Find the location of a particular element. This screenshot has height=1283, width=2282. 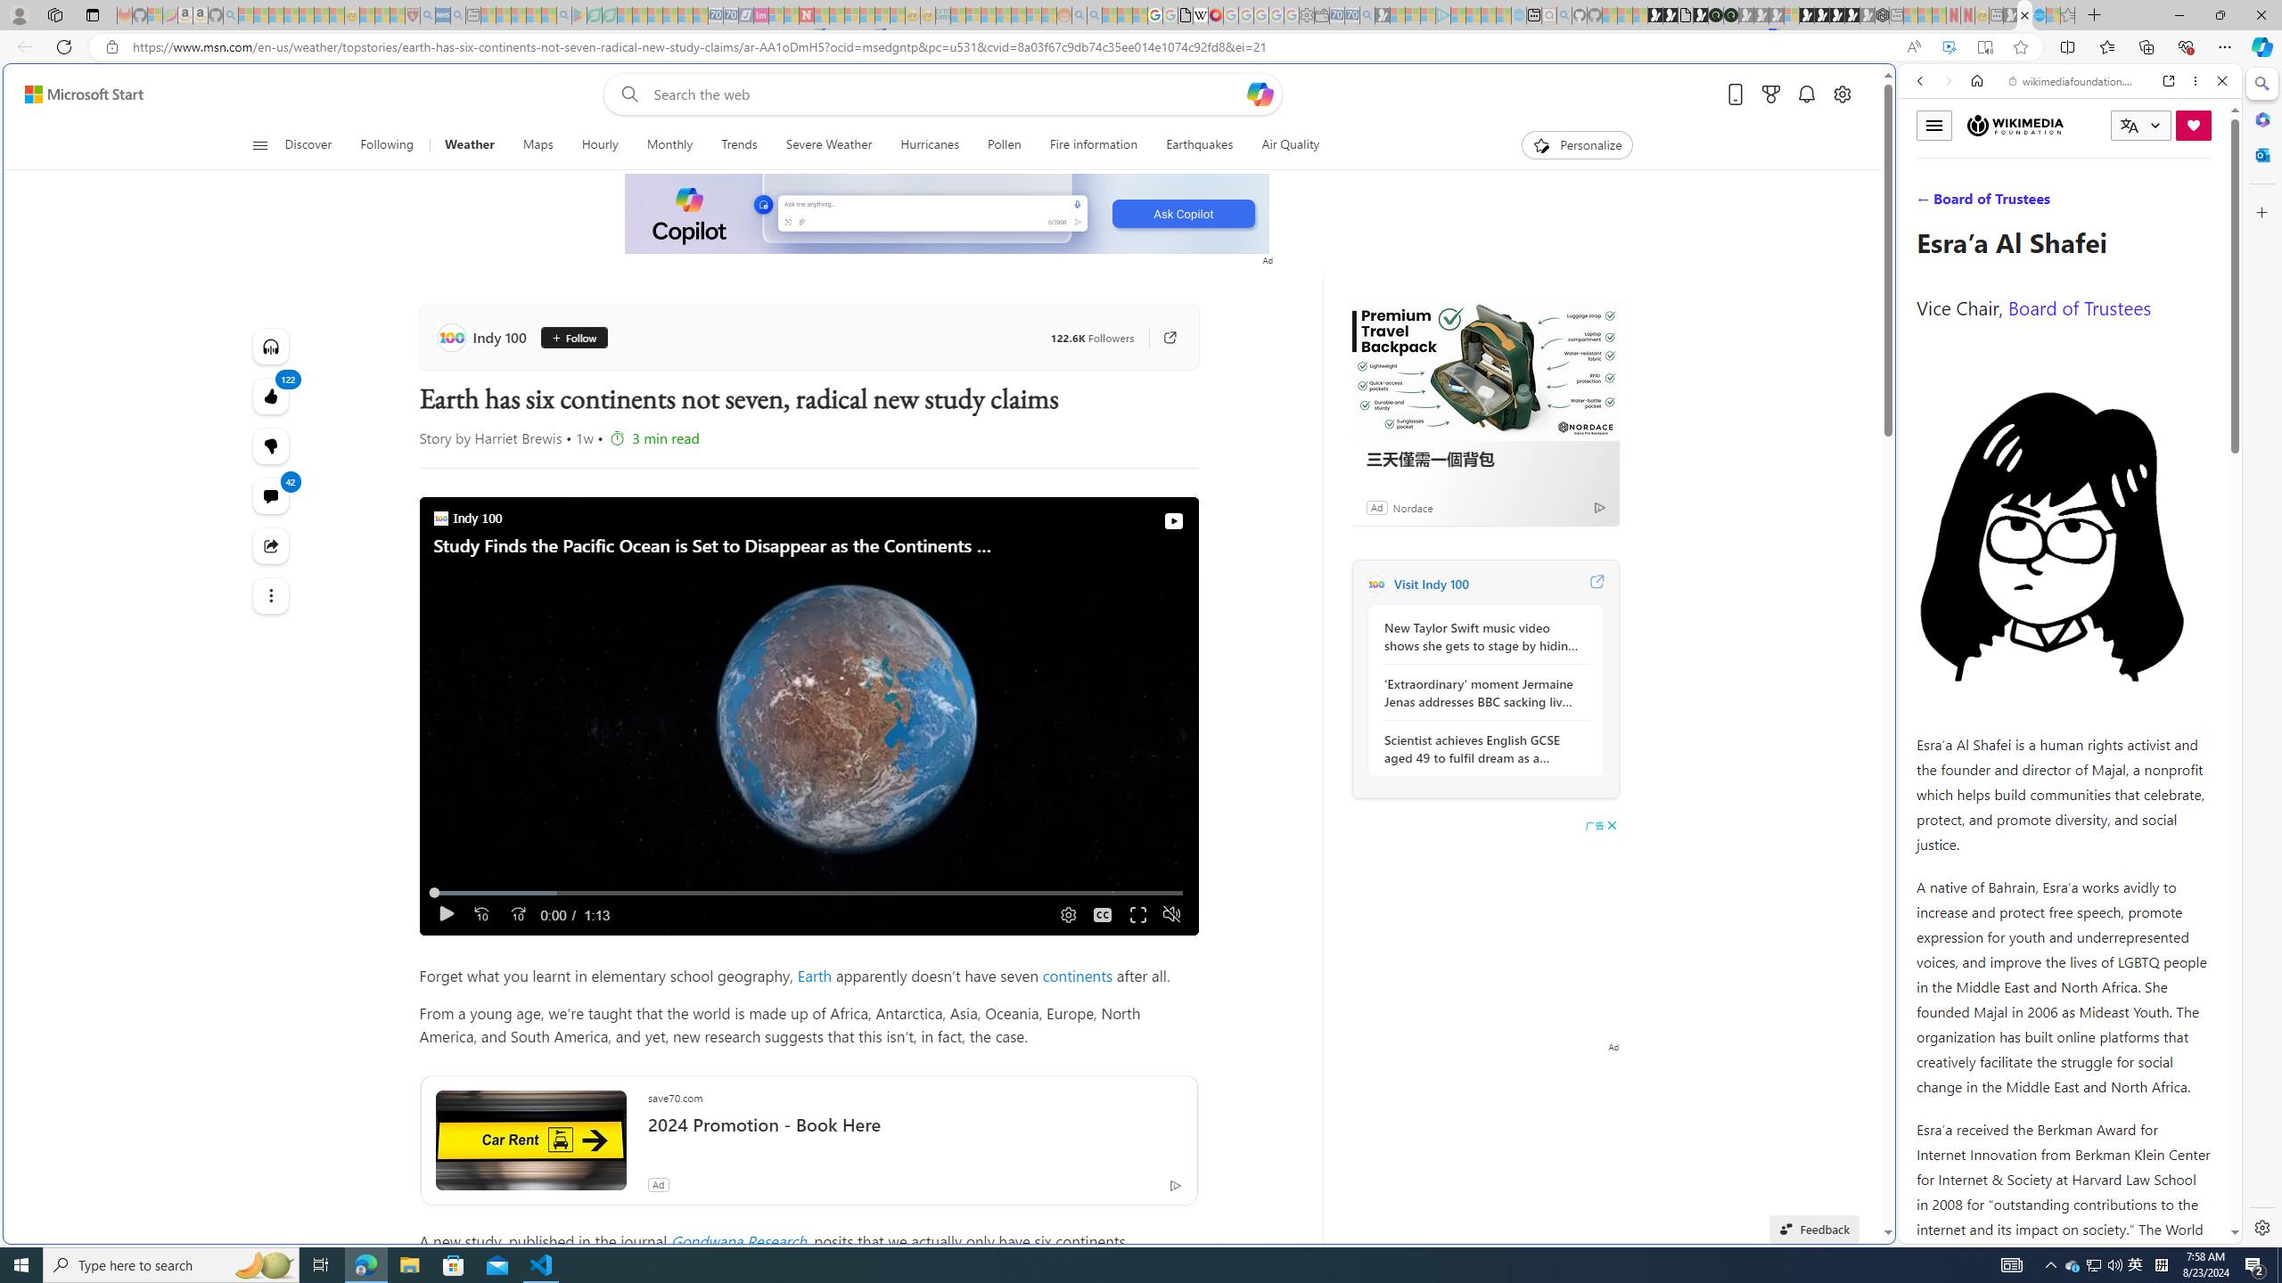

Tabs you've opened is located at coordinates (1389, 237).